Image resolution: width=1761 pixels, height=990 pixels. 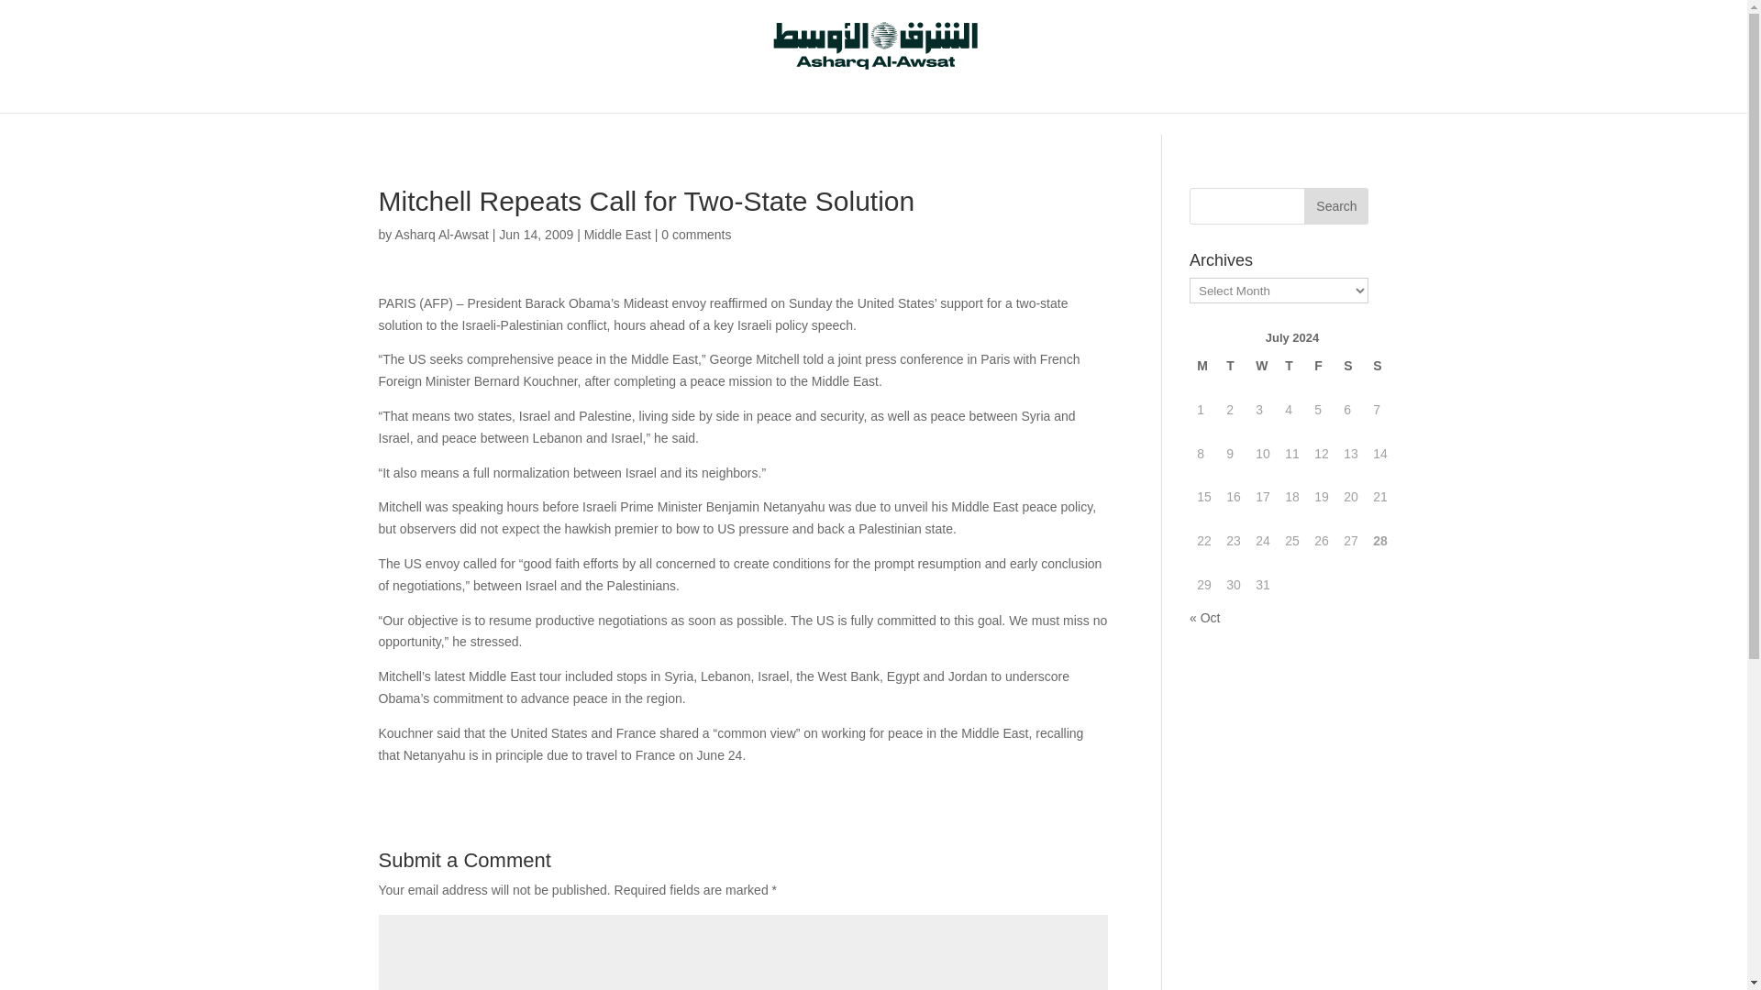 What do you see at coordinates (1291, 367) in the screenshot?
I see `Thursday` at bounding box center [1291, 367].